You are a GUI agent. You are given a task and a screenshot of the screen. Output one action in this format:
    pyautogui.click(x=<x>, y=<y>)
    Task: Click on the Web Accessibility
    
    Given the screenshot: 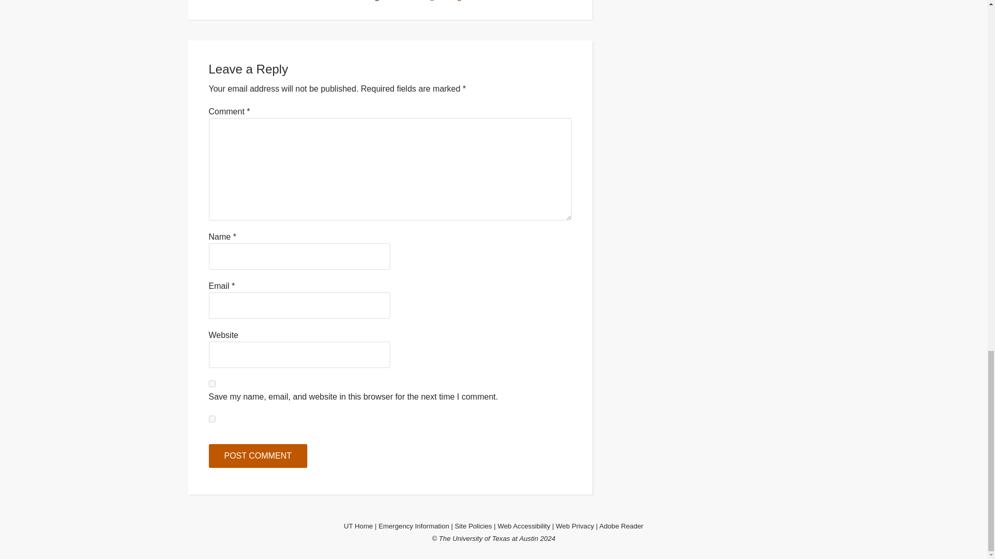 What is the action you would take?
    pyautogui.click(x=523, y=526)
    